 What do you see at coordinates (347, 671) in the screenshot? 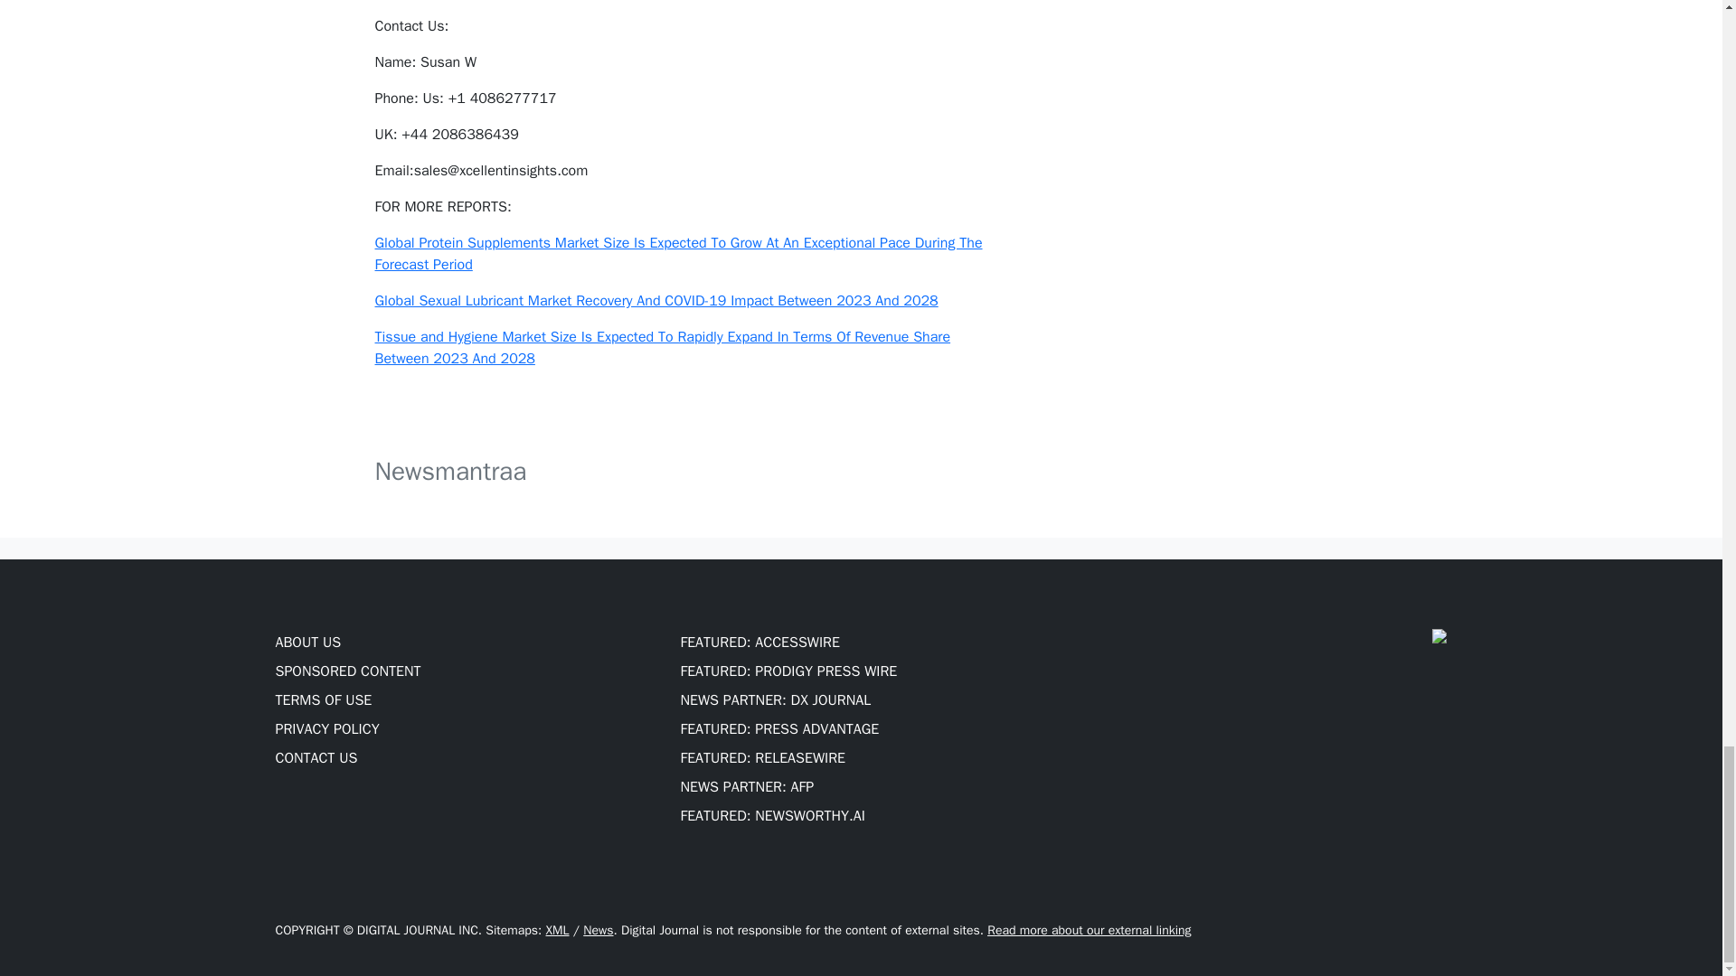
I see `SPONSORED CONTENT` at bounding box center [347, 671].